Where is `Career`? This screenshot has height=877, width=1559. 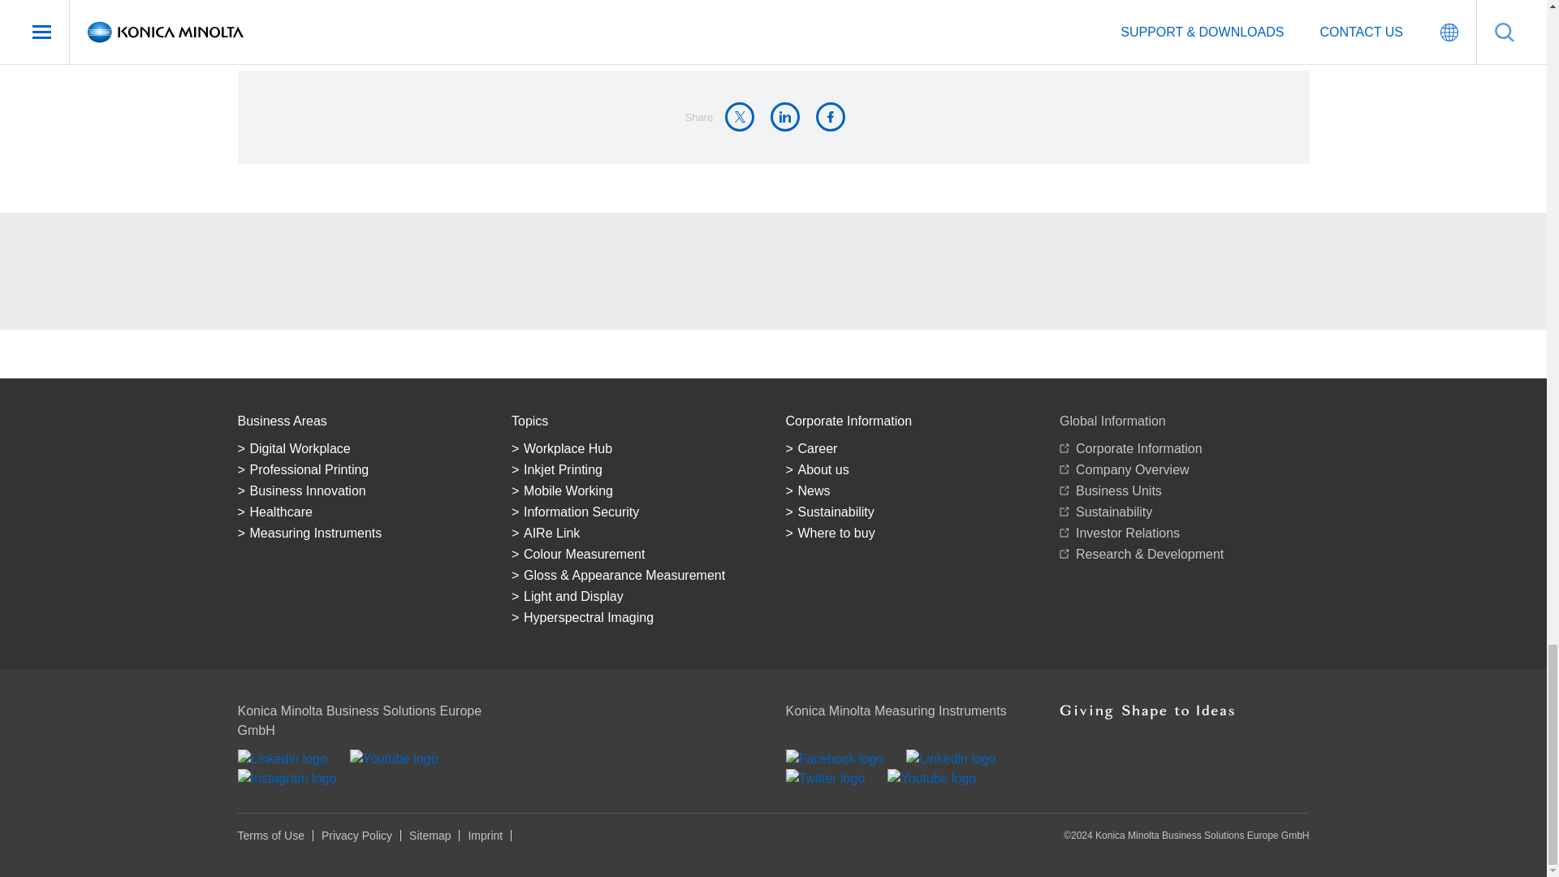
Career is located at coordinates (911, 448).